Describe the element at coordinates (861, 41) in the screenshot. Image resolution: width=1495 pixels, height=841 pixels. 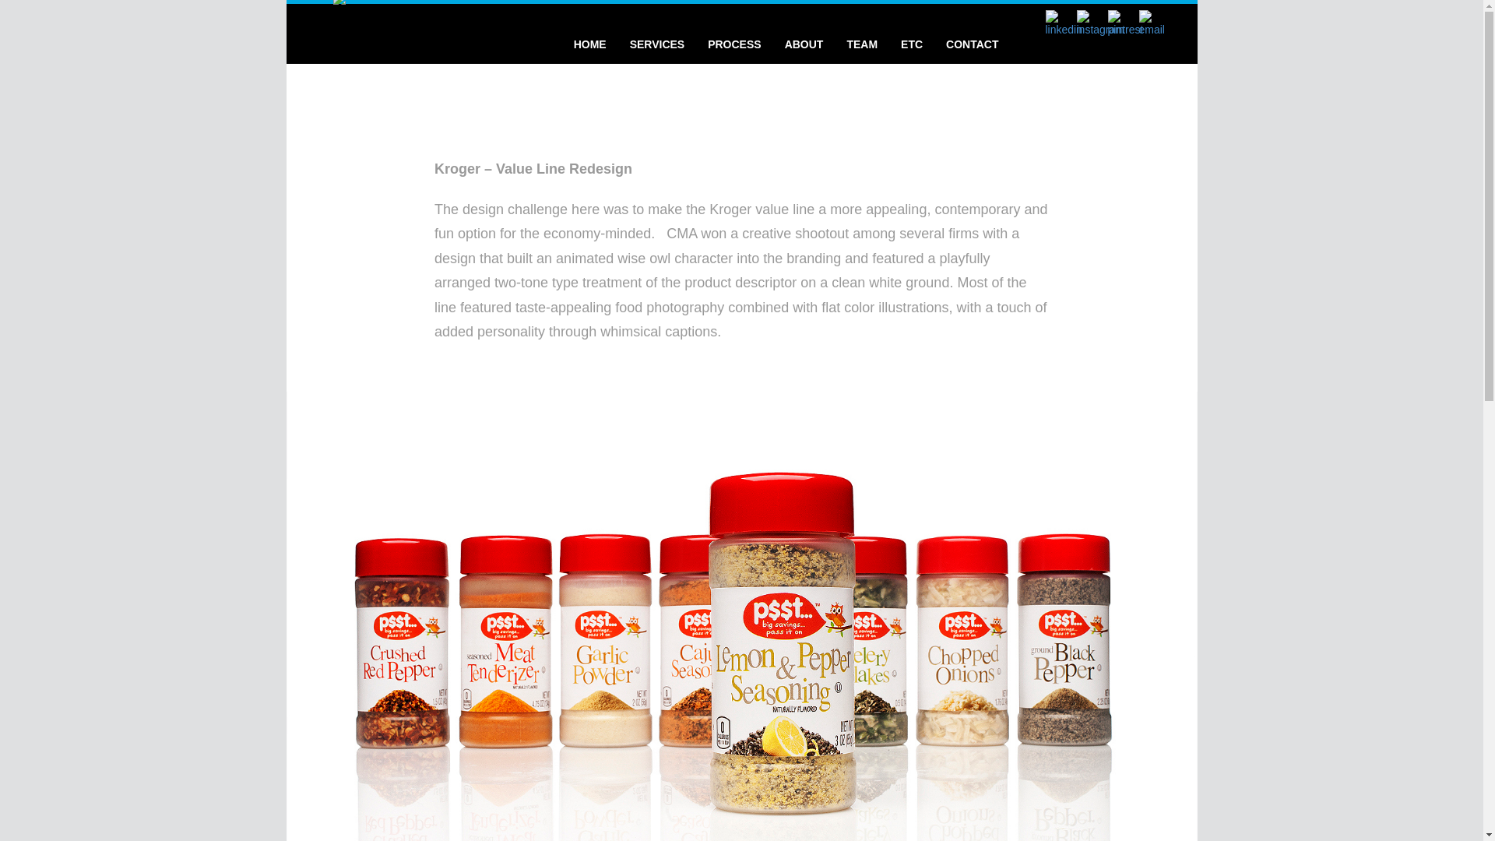
I see `TEAM` at that location.